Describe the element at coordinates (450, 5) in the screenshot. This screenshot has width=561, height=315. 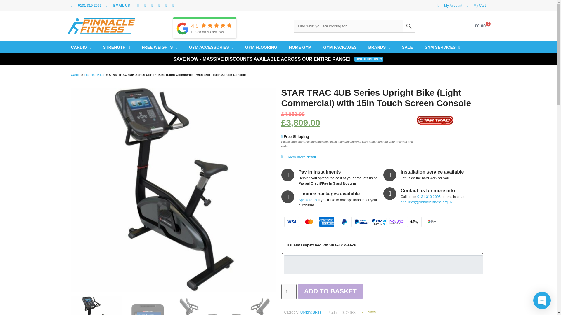
I see `My Account` at that location.